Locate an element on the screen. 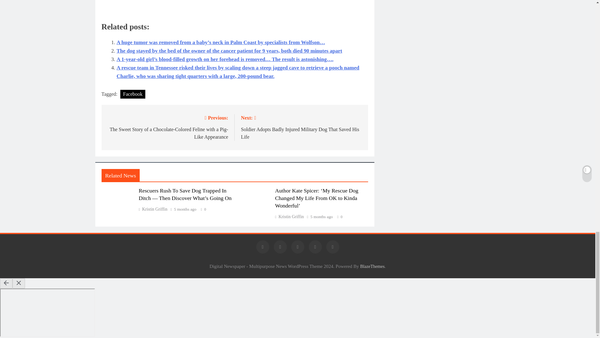 This screenshot has height=338, width=600. Kristin Griffin is located at coordinates (153, 209).